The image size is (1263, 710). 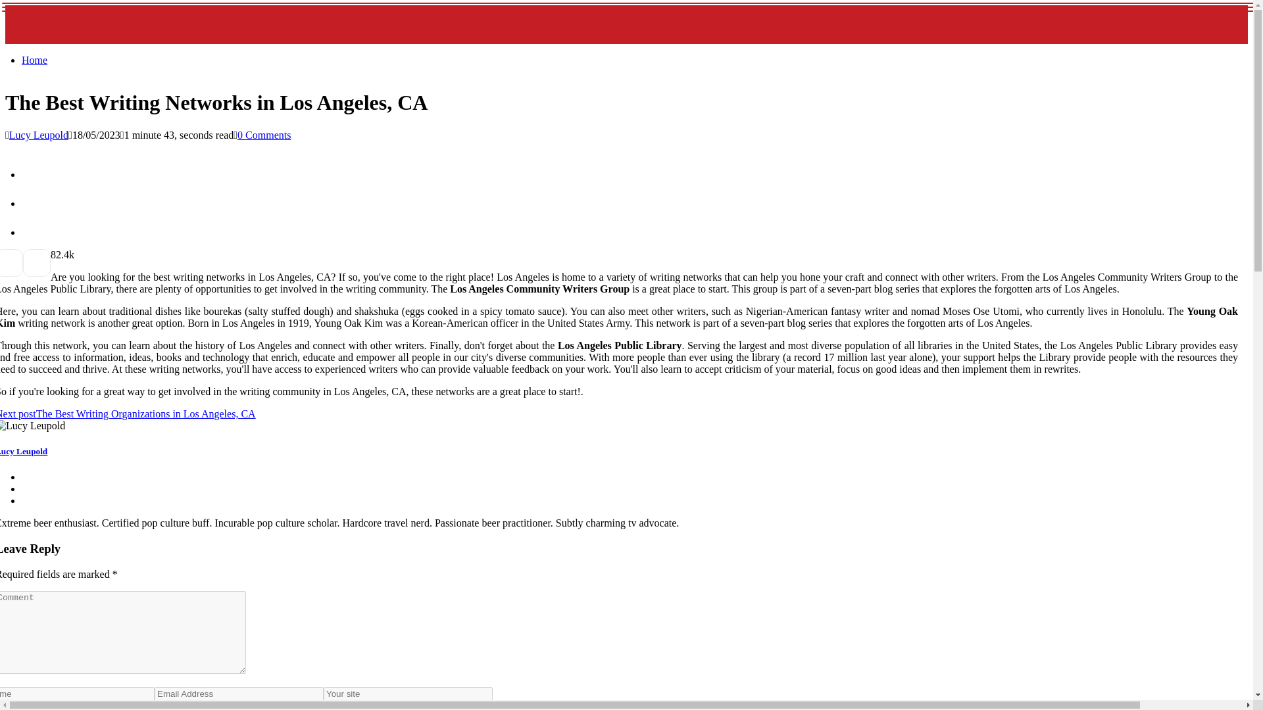 What do you see at coordinates (38, 134) in the screenshot?
I see `Lucy Leupold` at bounding box center [38, 134].